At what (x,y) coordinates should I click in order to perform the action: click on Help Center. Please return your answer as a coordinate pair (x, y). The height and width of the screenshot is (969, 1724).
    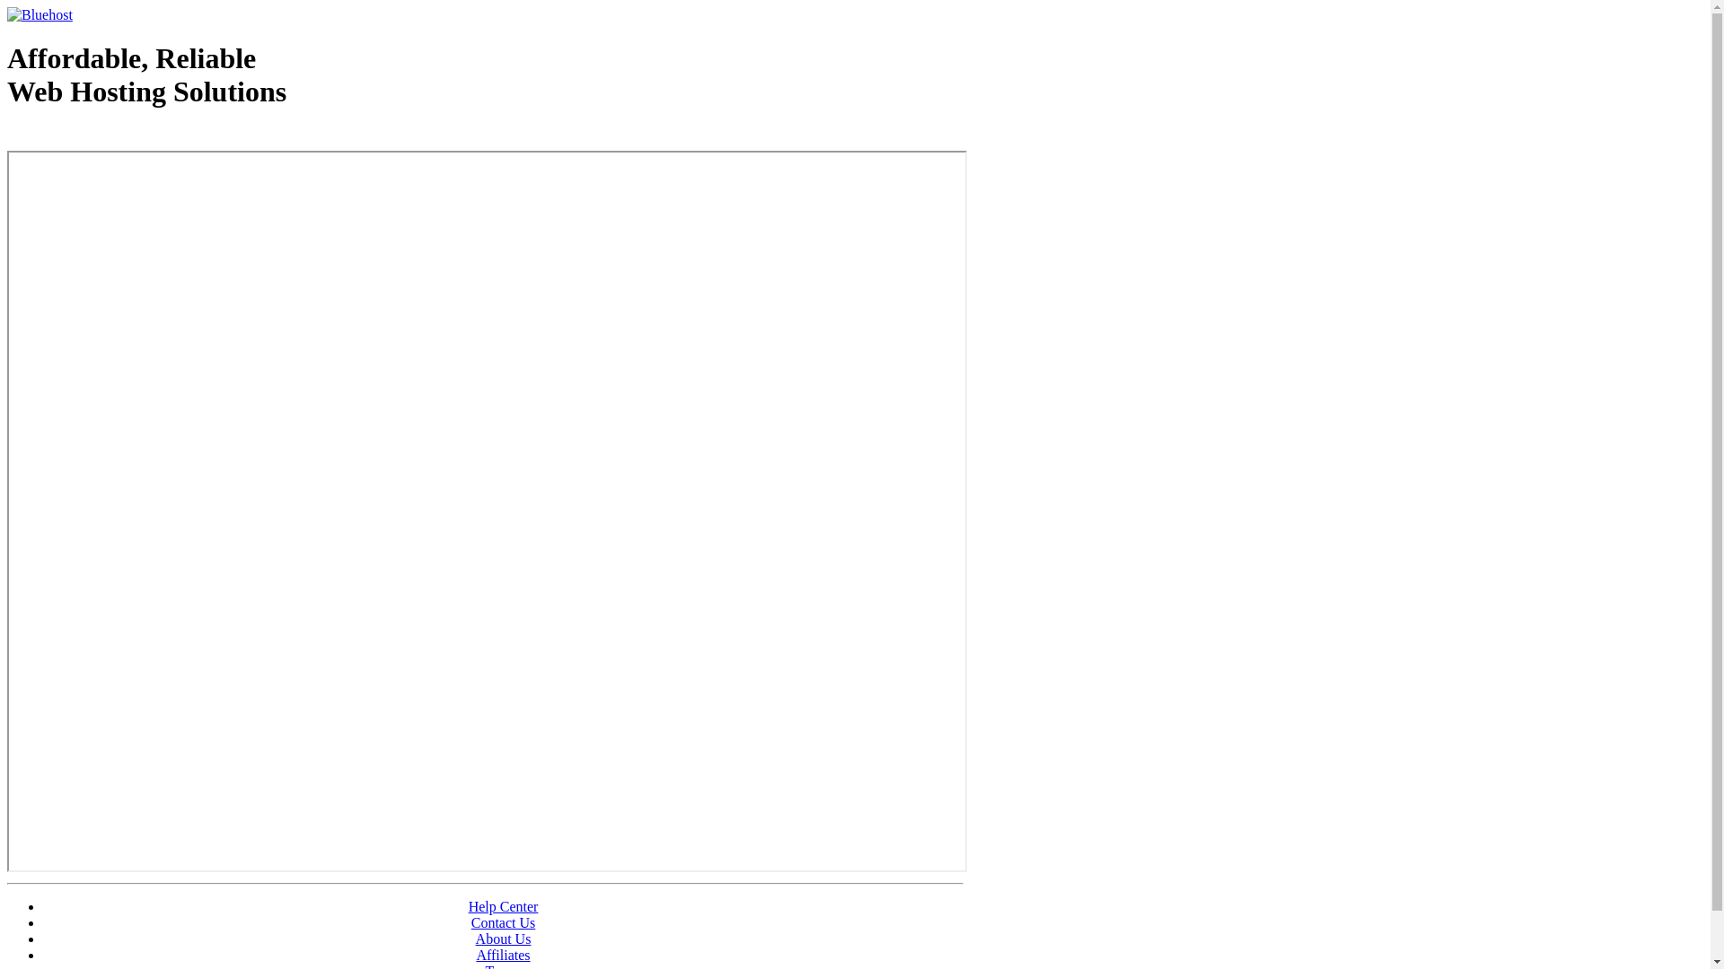
    Looking at the image, I should click on (504, 906).